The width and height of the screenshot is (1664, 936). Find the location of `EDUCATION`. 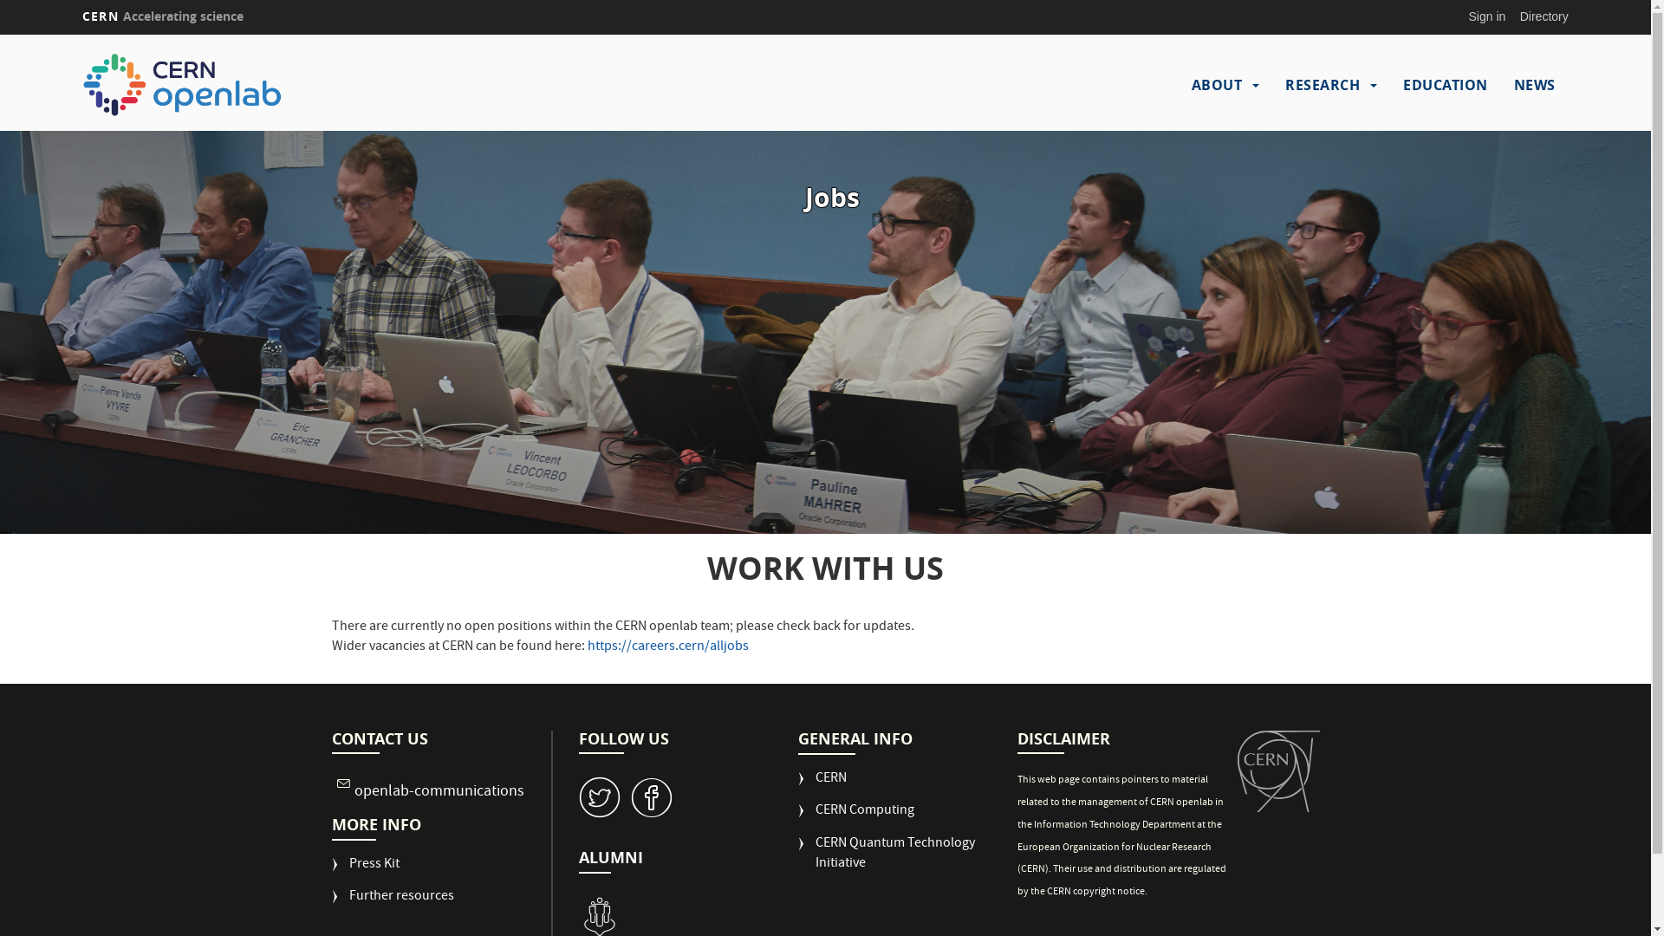

EDUCATION is located at coordinates (1446, 85).